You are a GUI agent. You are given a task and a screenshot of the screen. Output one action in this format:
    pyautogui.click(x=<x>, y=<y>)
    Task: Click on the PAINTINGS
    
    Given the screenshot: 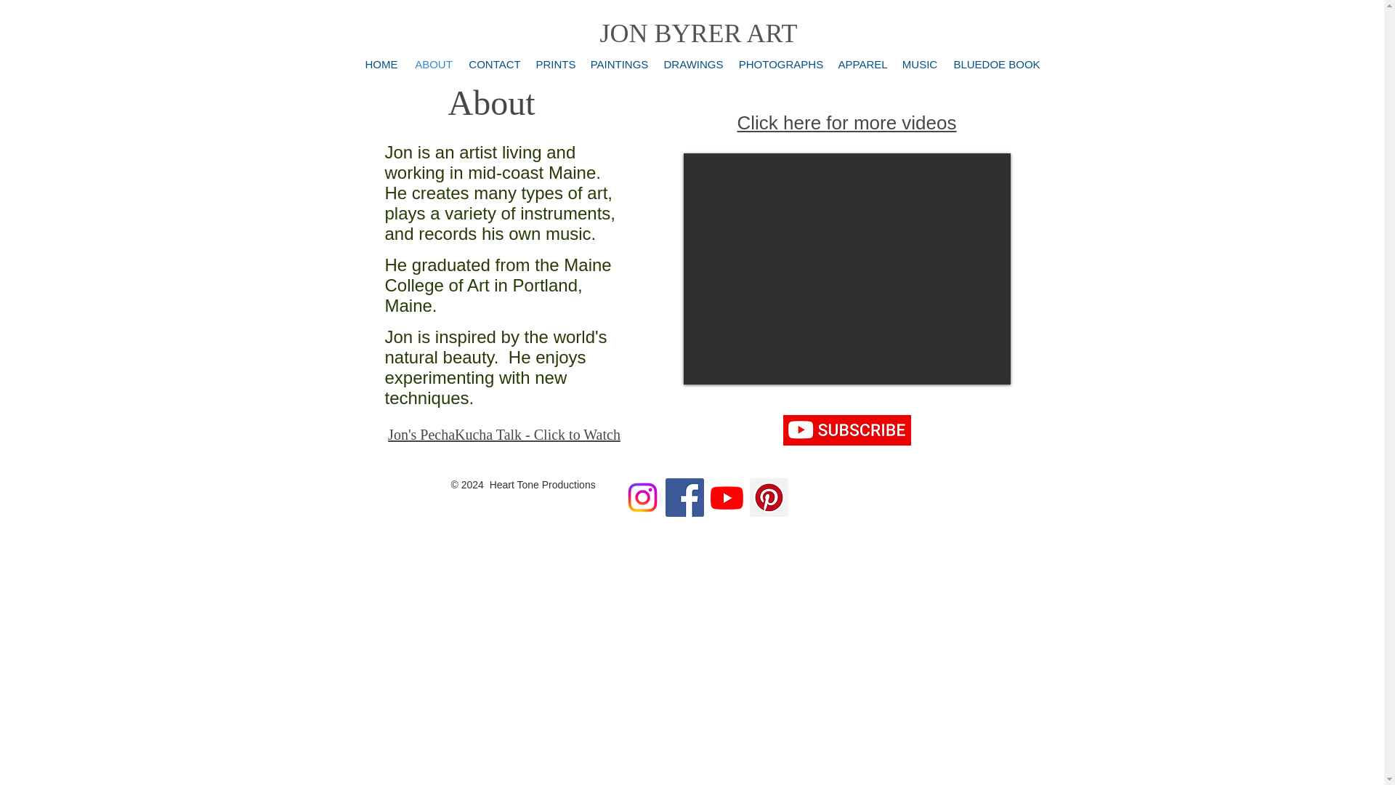 What is the action you would take?
    pyautogui.click(x=619, y=64)
    